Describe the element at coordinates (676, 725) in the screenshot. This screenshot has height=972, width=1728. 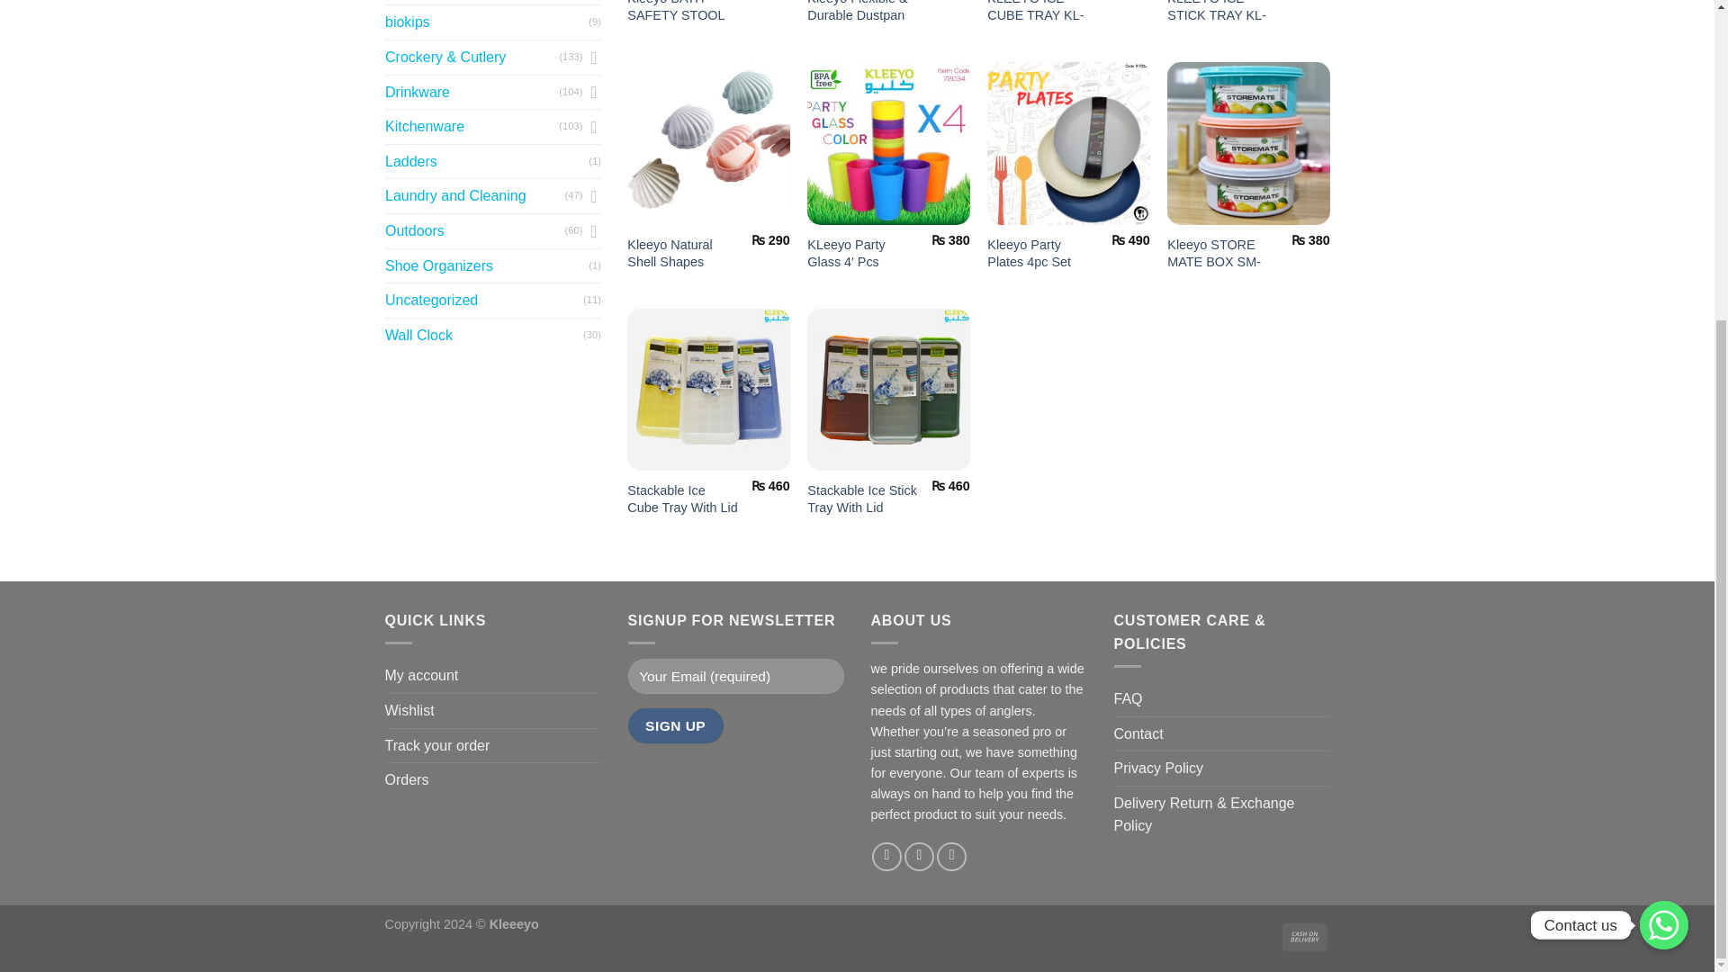
I see `Sign Up` at that location.